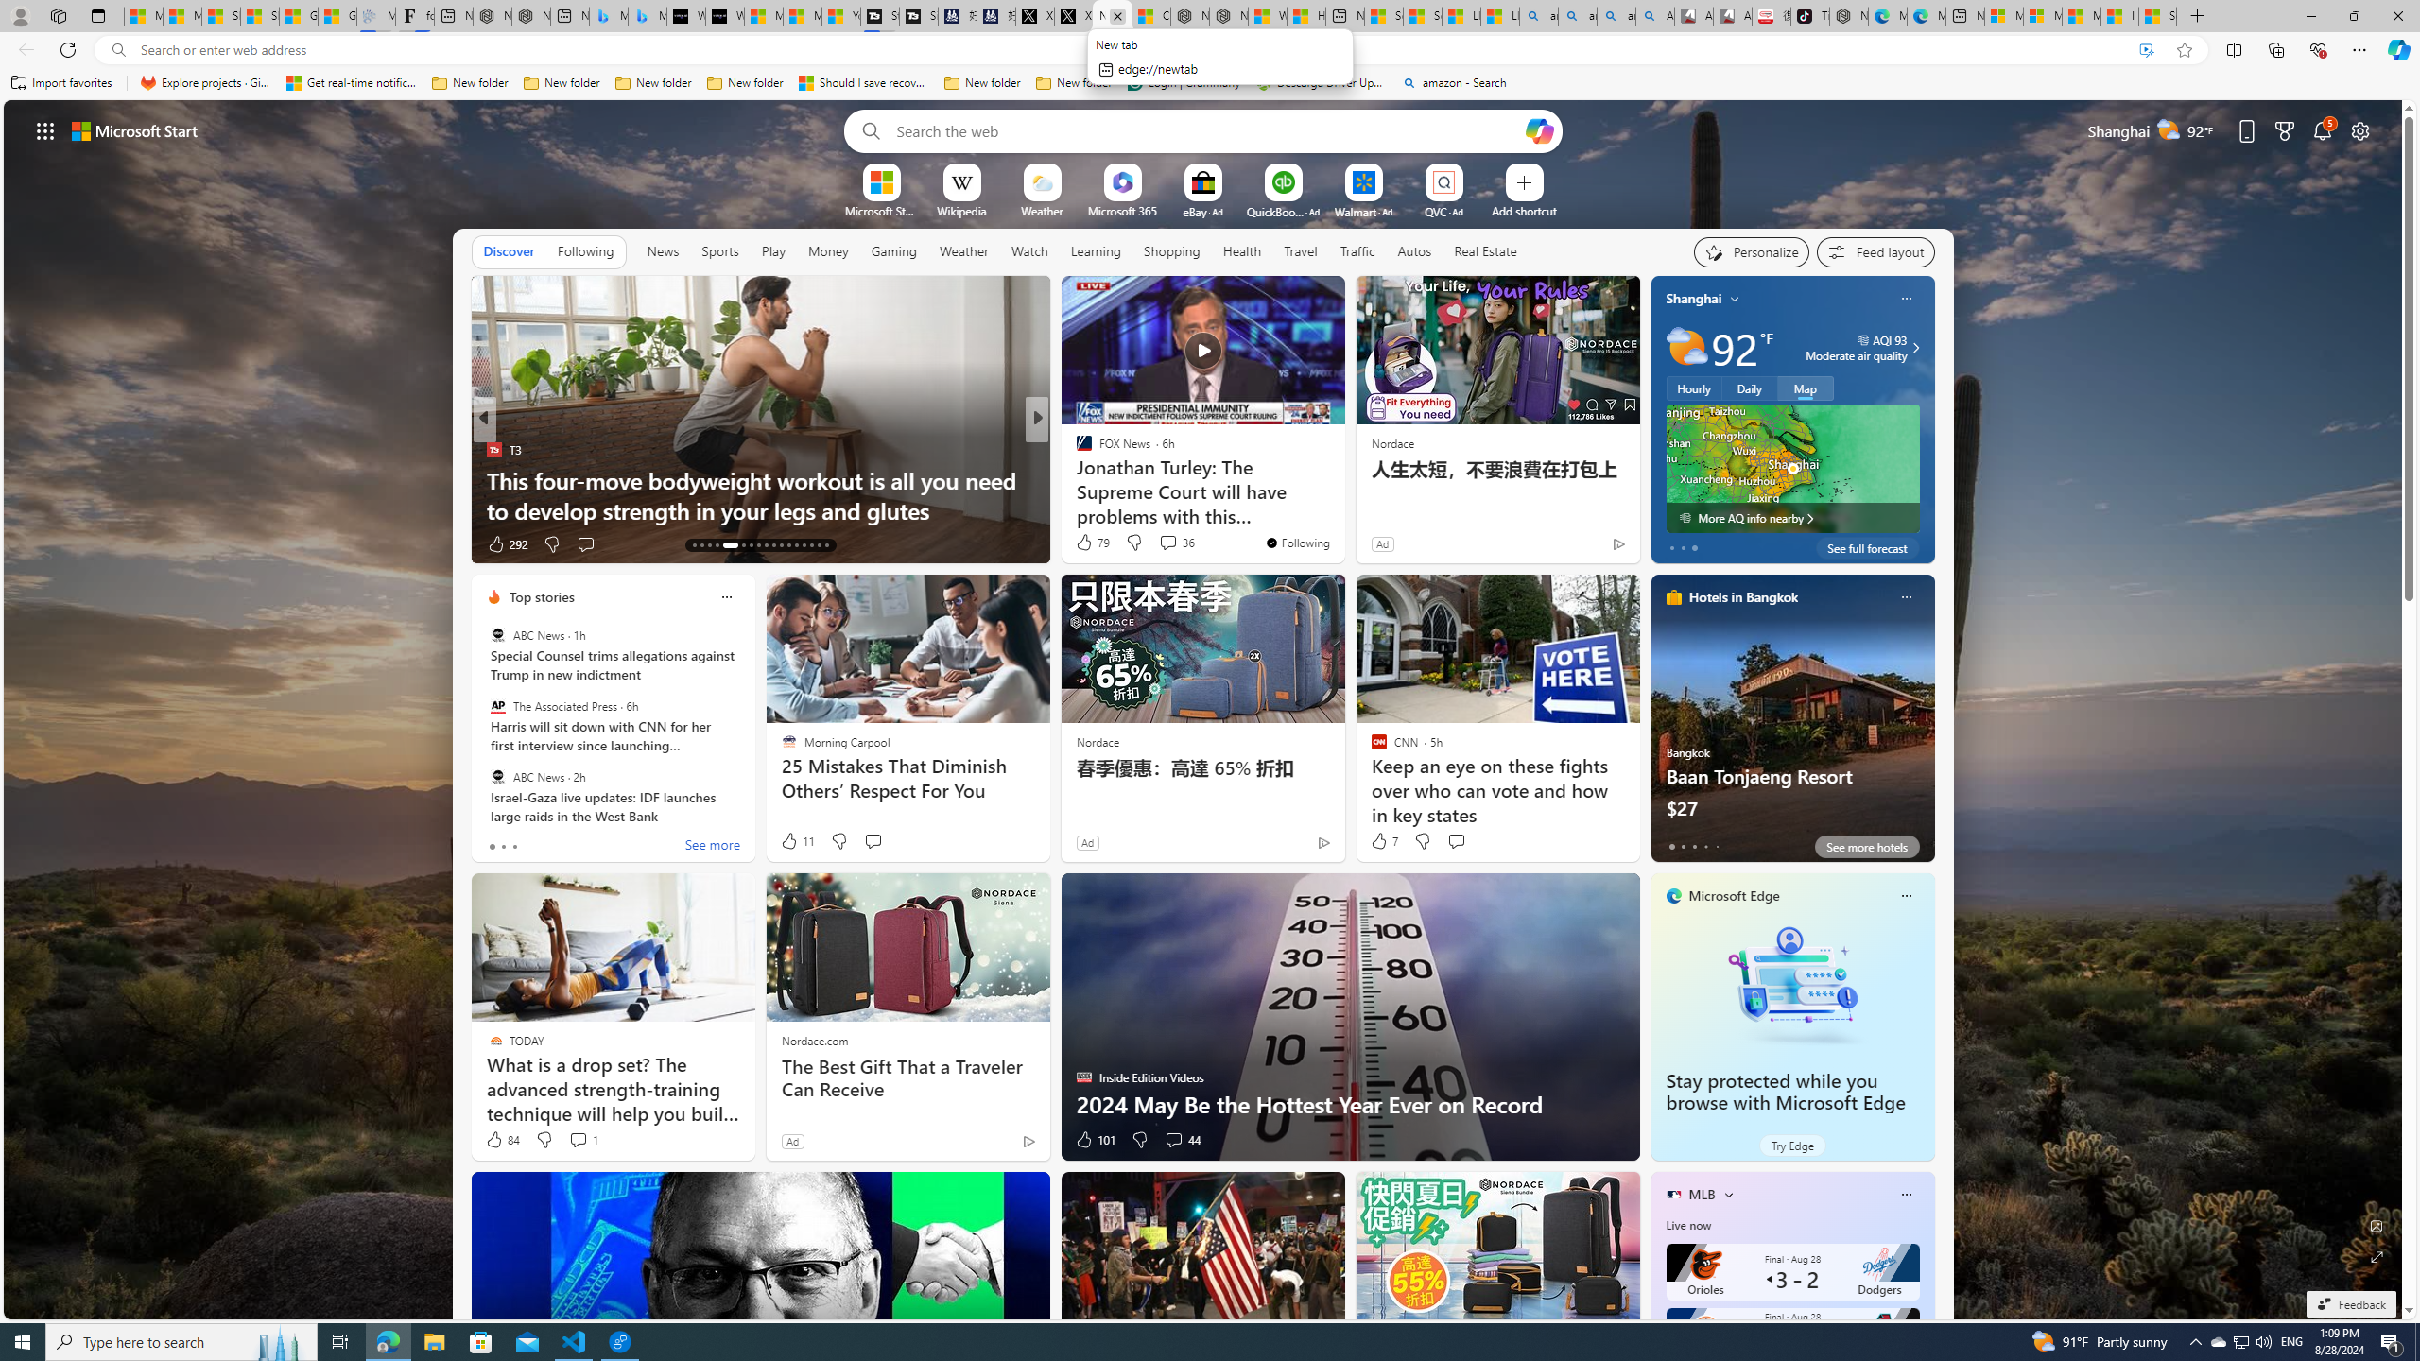  What do you see at coordinates (1792, 469) in the screenshot?
I see `Larger map ` at bounding box center [1792, 469].